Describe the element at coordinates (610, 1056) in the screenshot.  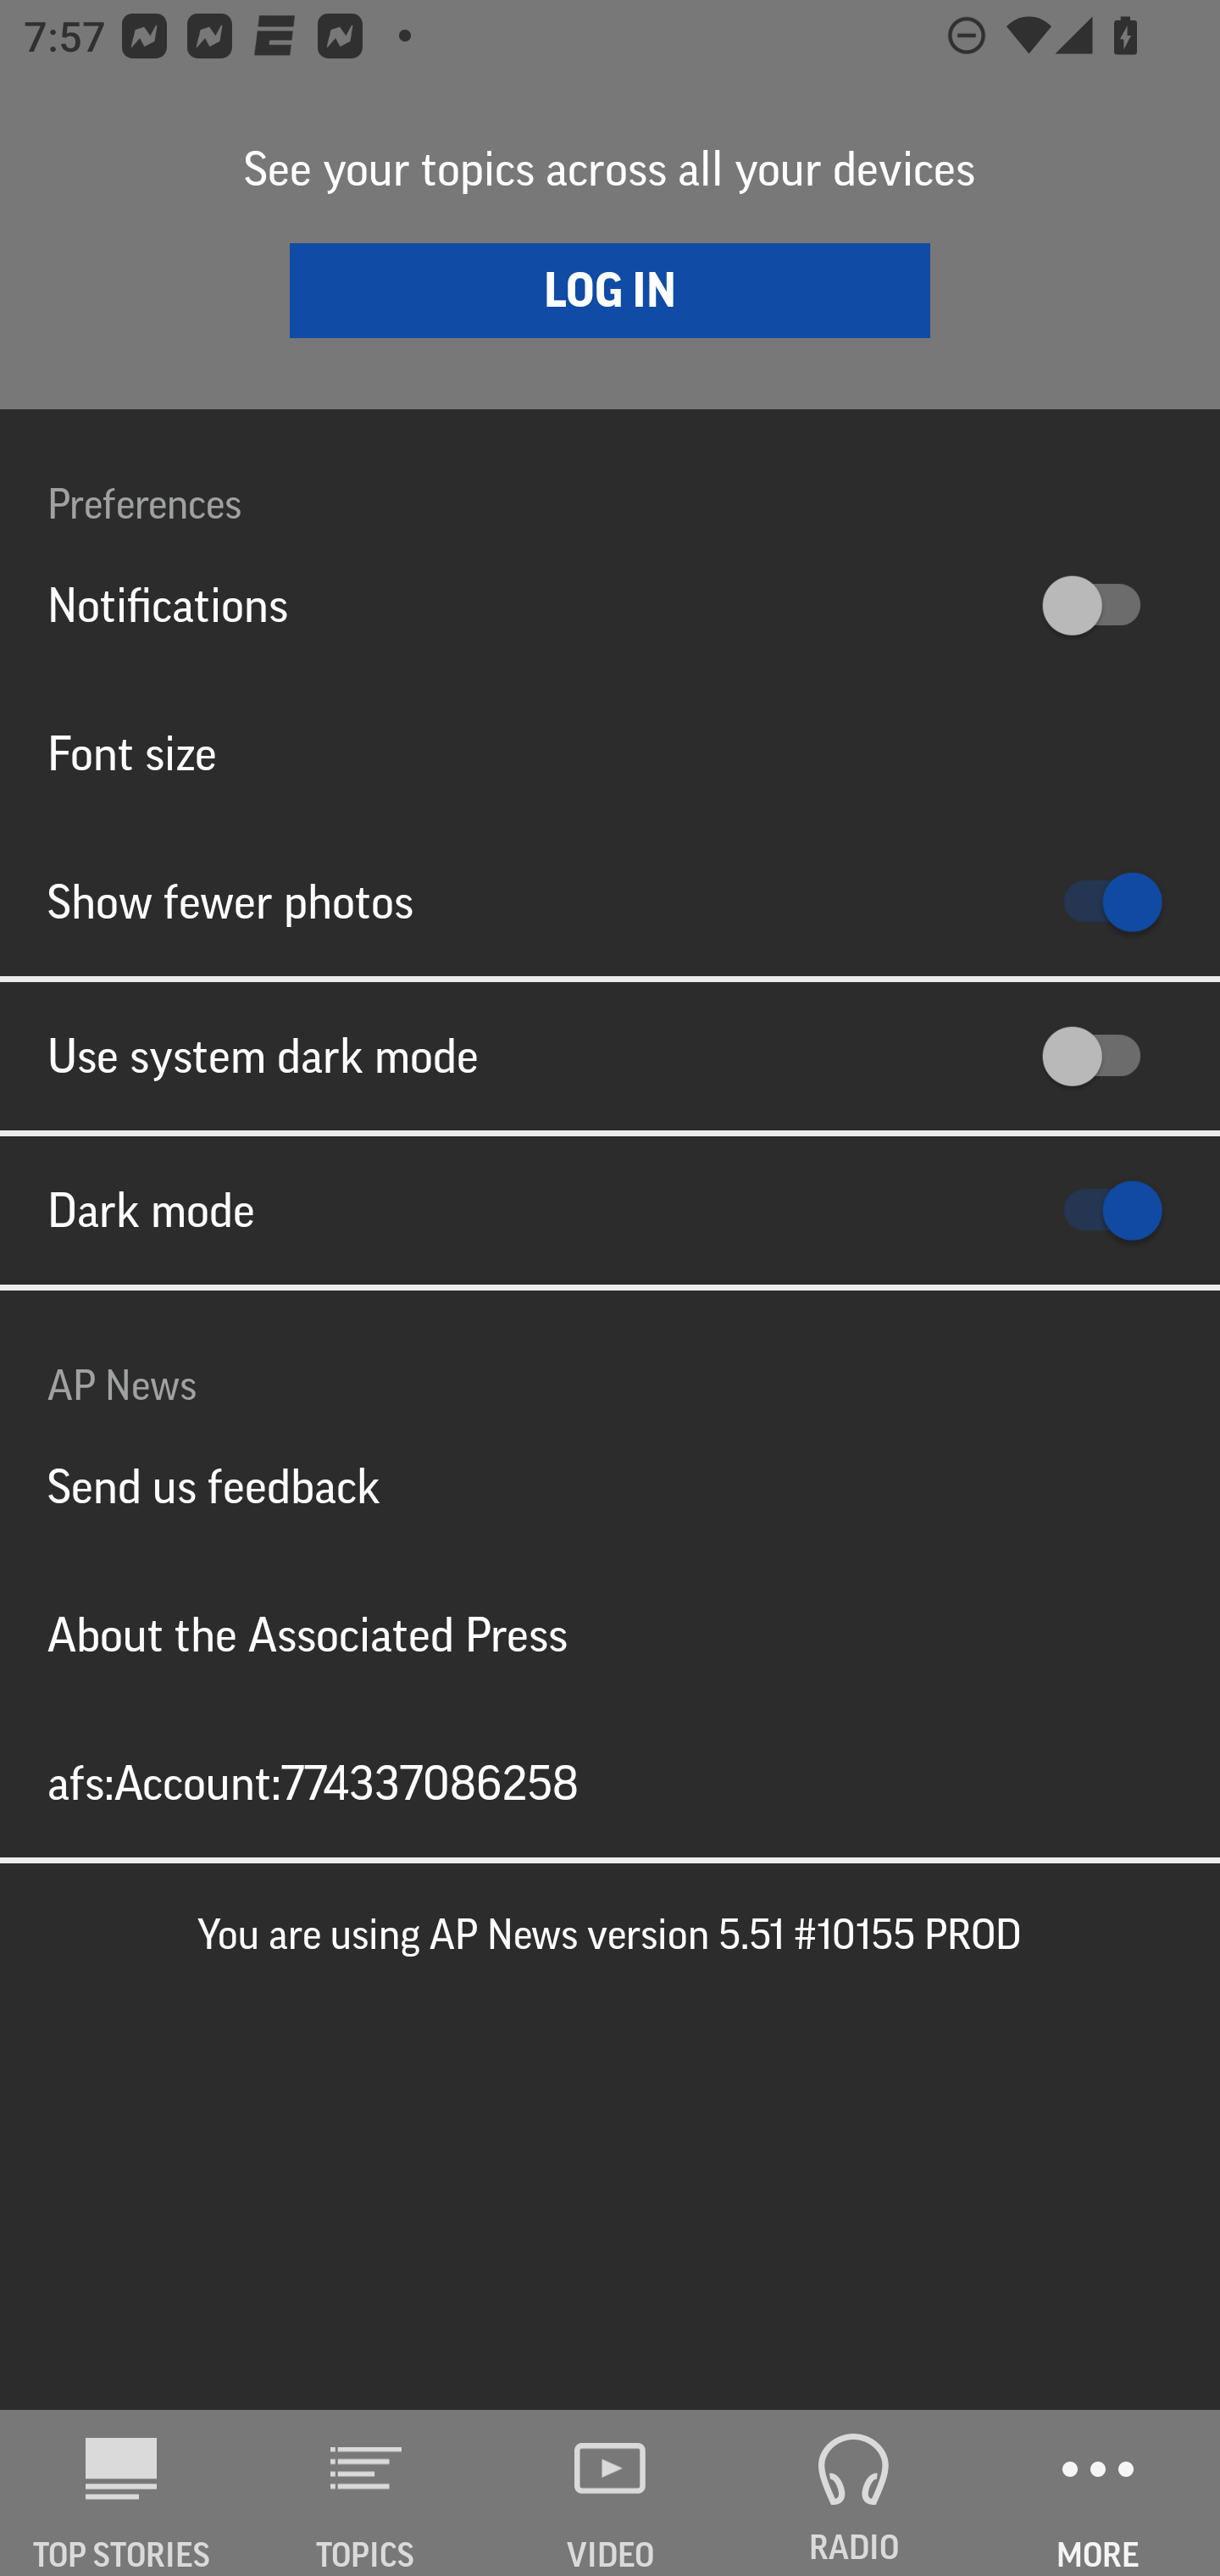
I see `Use system dark mode` at that location.